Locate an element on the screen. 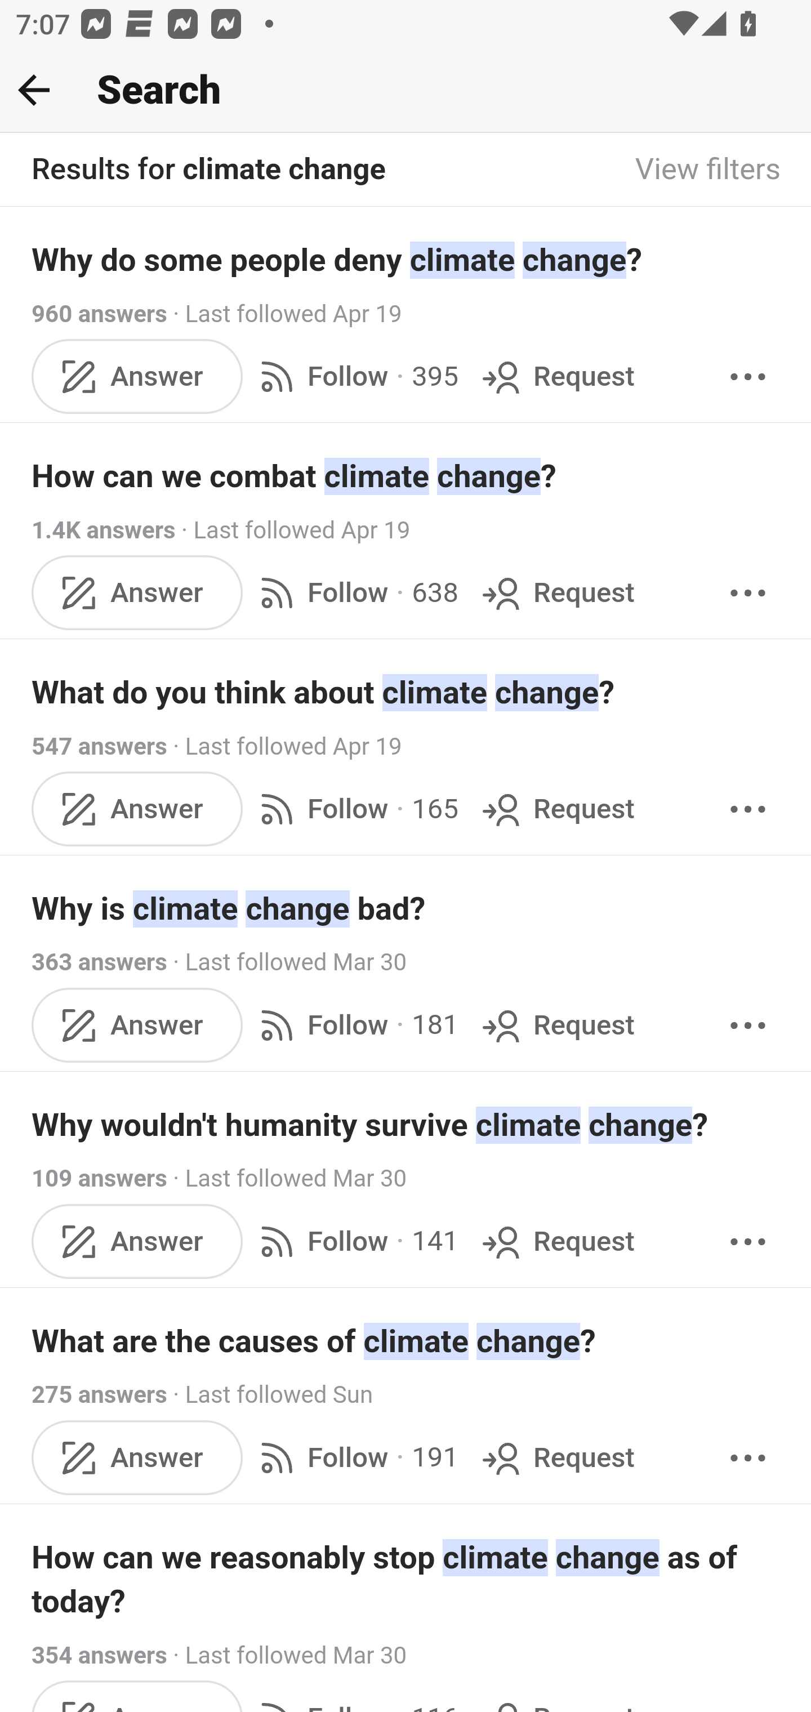 The image size is (811, 1712). Request is located at coordinates (556, 810).